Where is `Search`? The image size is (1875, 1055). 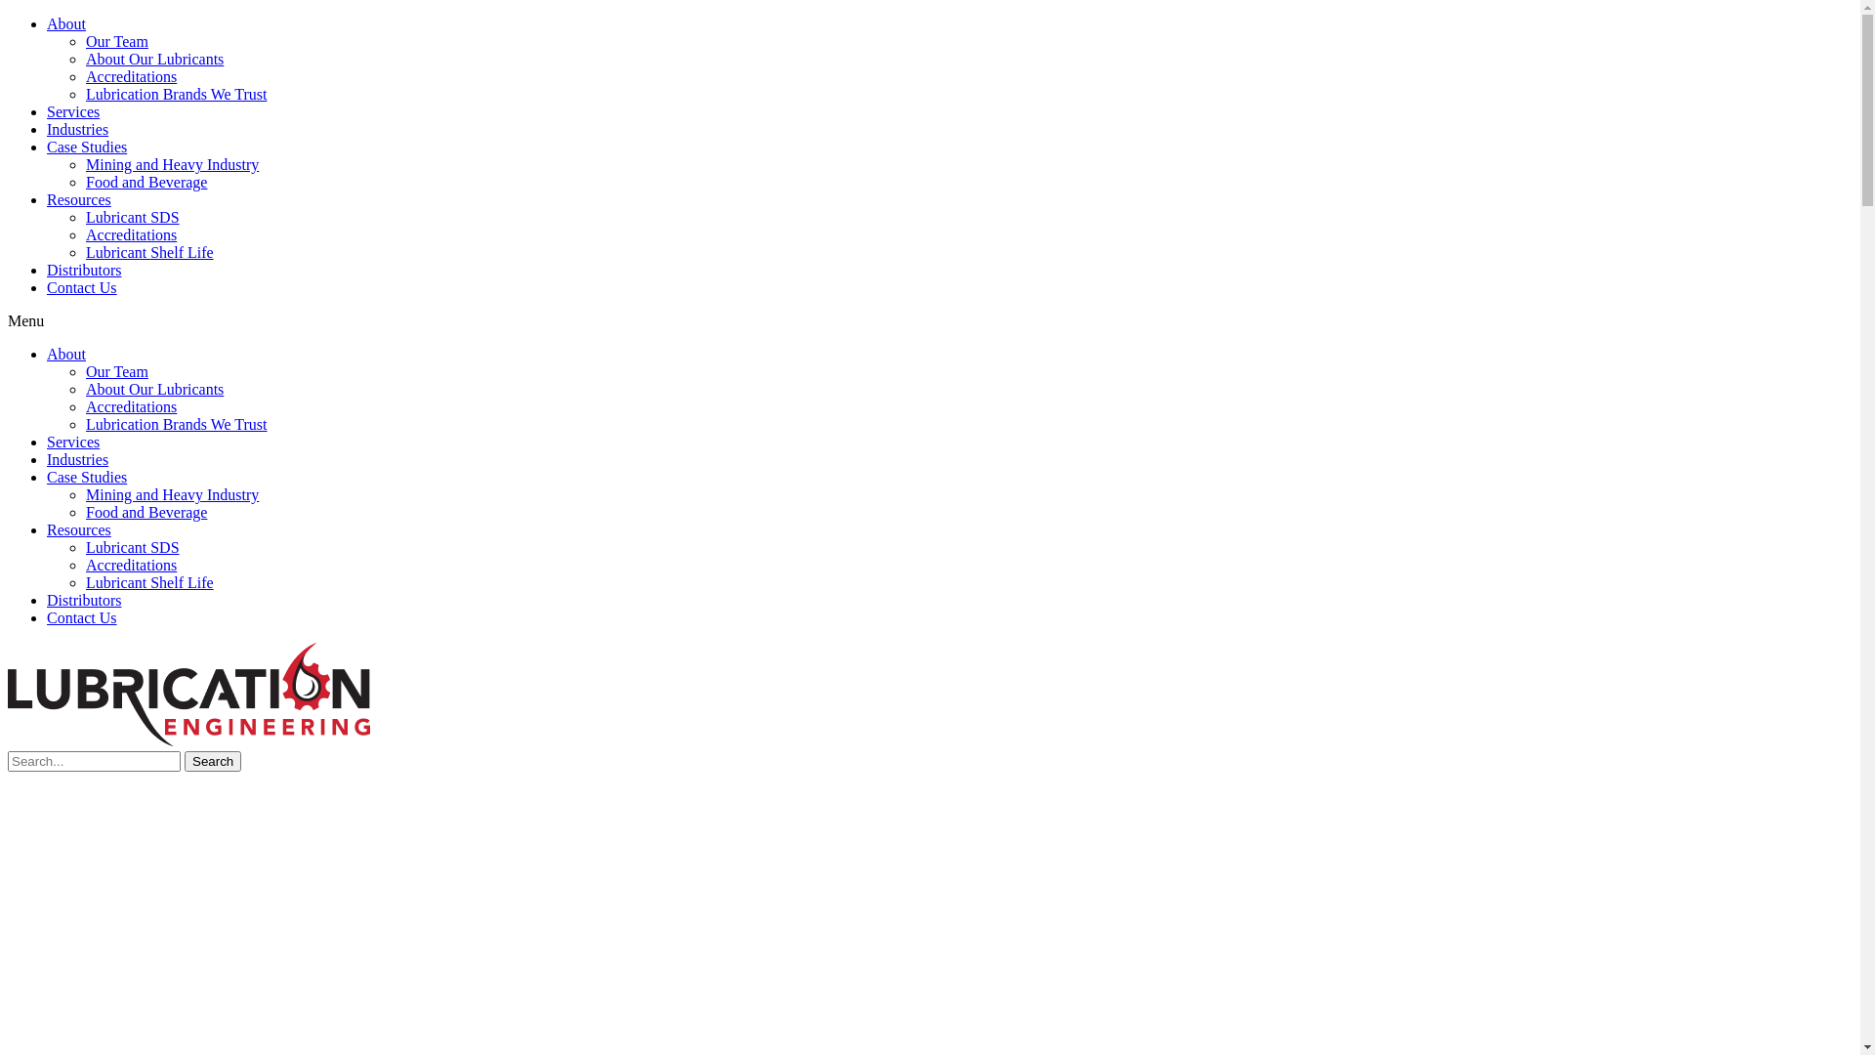
Search is located at coordinates (94, 762).